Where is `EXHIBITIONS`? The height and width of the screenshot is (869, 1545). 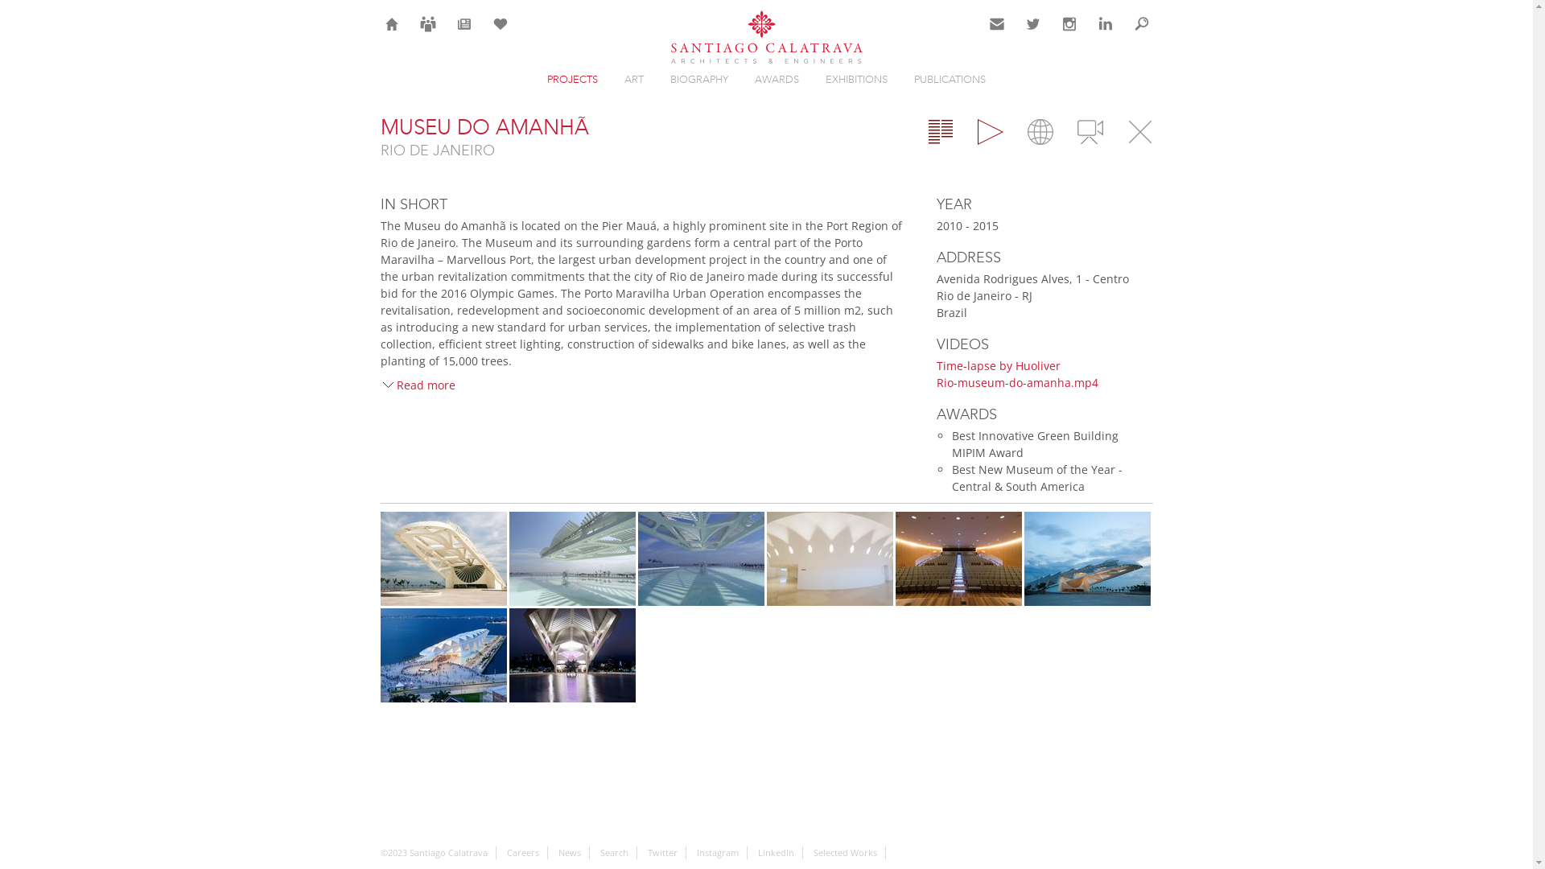 EXHIBITIONS is located at coordinates (856, 79).